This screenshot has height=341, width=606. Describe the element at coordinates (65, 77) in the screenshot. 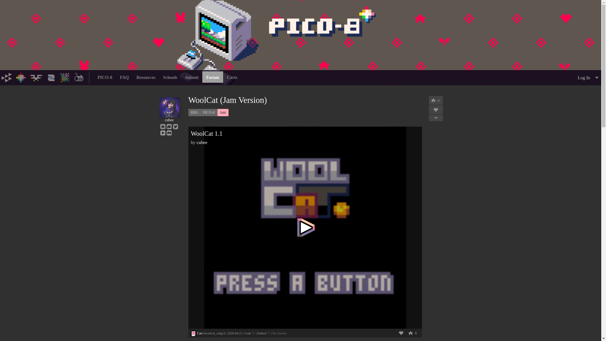

I see `BBS` at that location.